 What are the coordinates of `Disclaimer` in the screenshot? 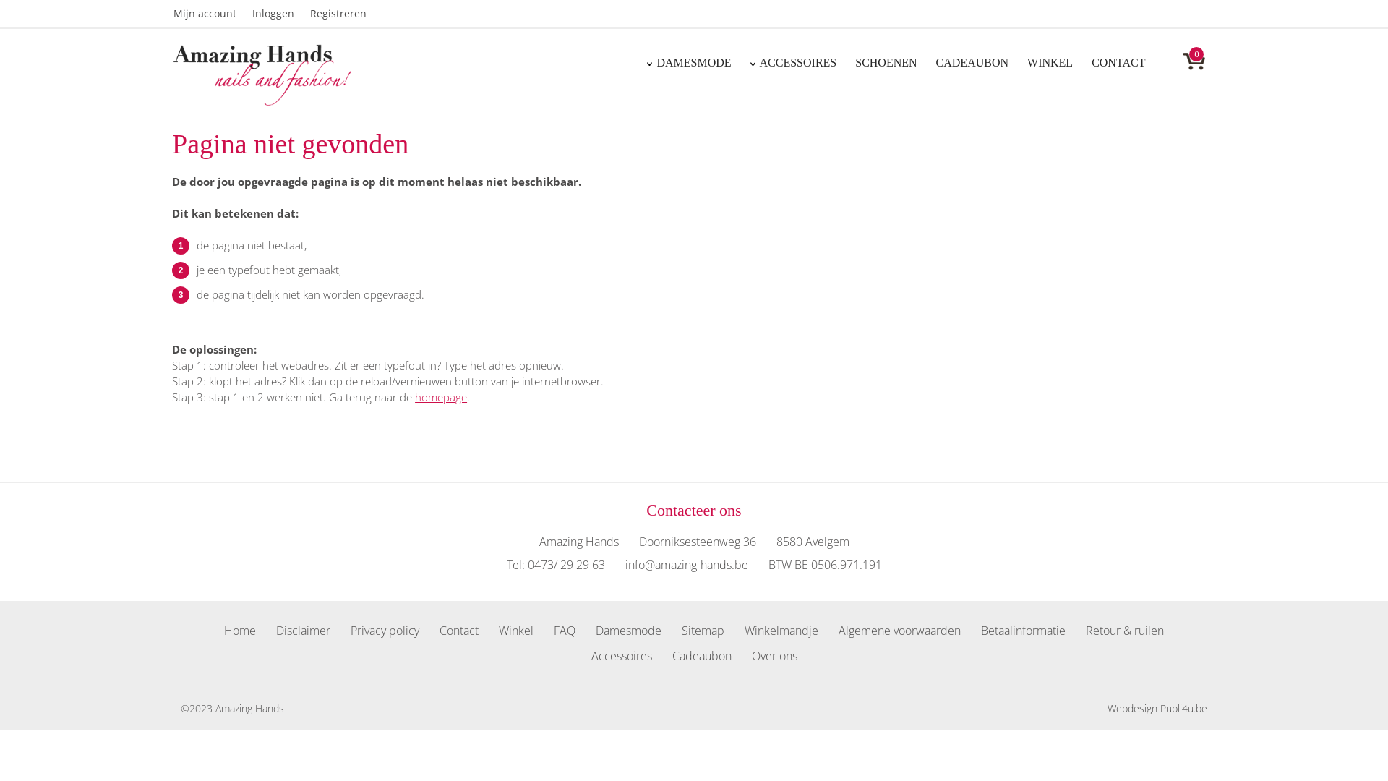 It's located at (304, 628).